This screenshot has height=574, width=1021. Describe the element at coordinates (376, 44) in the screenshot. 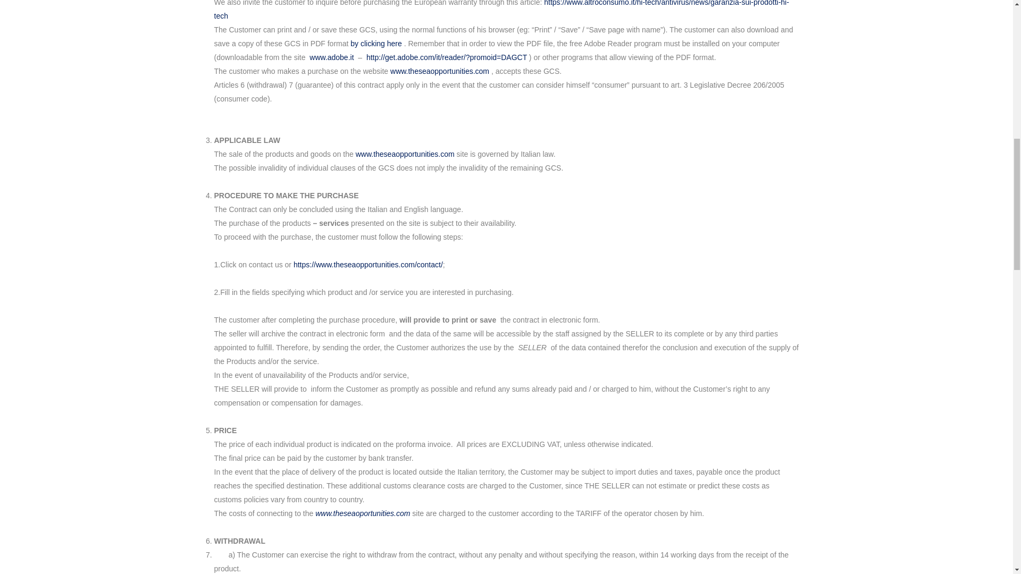

I see `by clicking here` at that location.